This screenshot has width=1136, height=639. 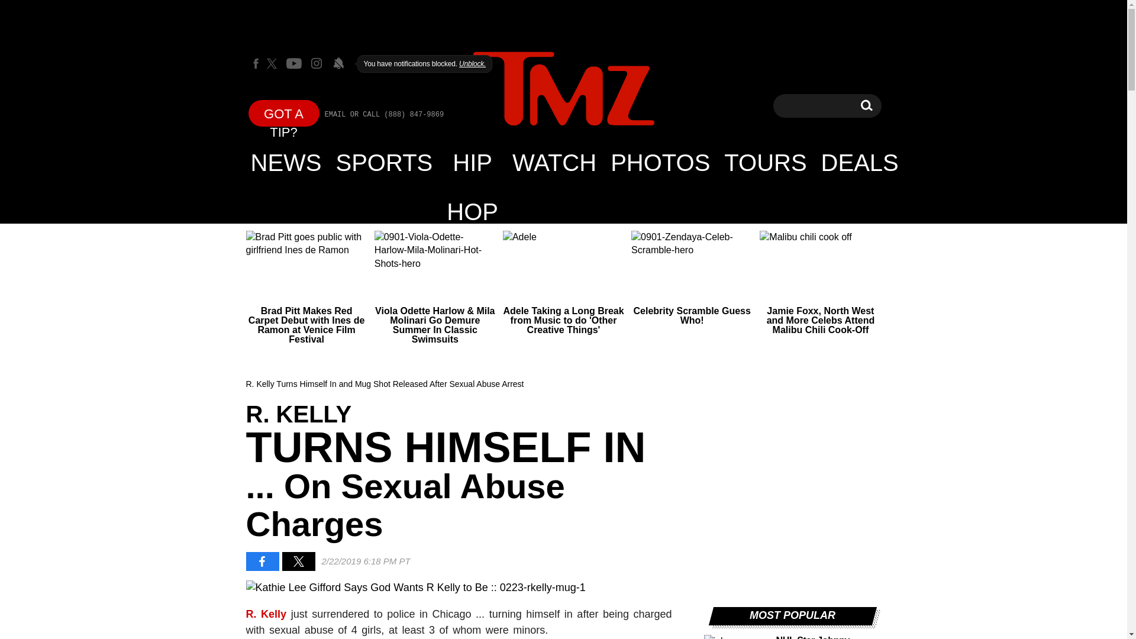 What do you see at coordinates (860, 162) in the screenshot?
I see `DEALS` at bounding box center [860, 162].